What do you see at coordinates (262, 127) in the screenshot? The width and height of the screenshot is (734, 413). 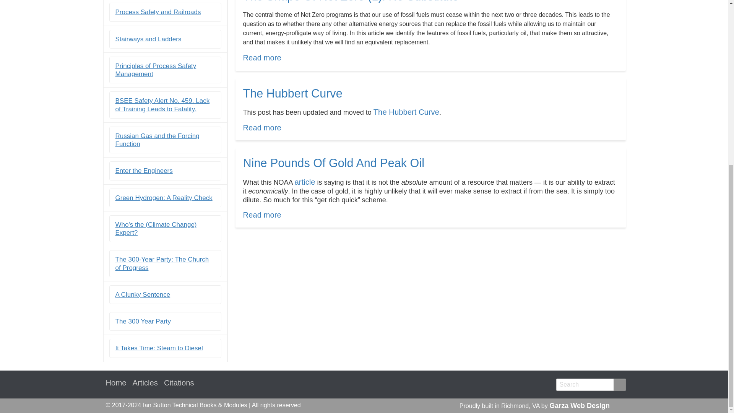 I see `The Hubbert Curve` at bounding box center [262, 127].